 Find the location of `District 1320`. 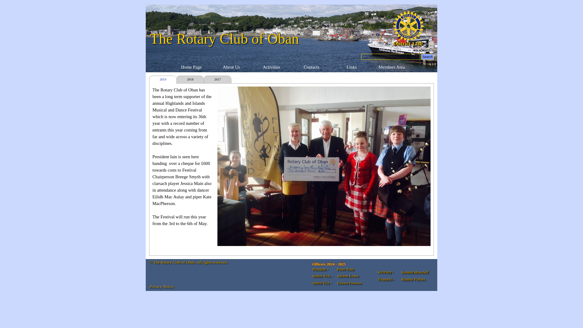

District 1320 is located at coordinates (408, 43).